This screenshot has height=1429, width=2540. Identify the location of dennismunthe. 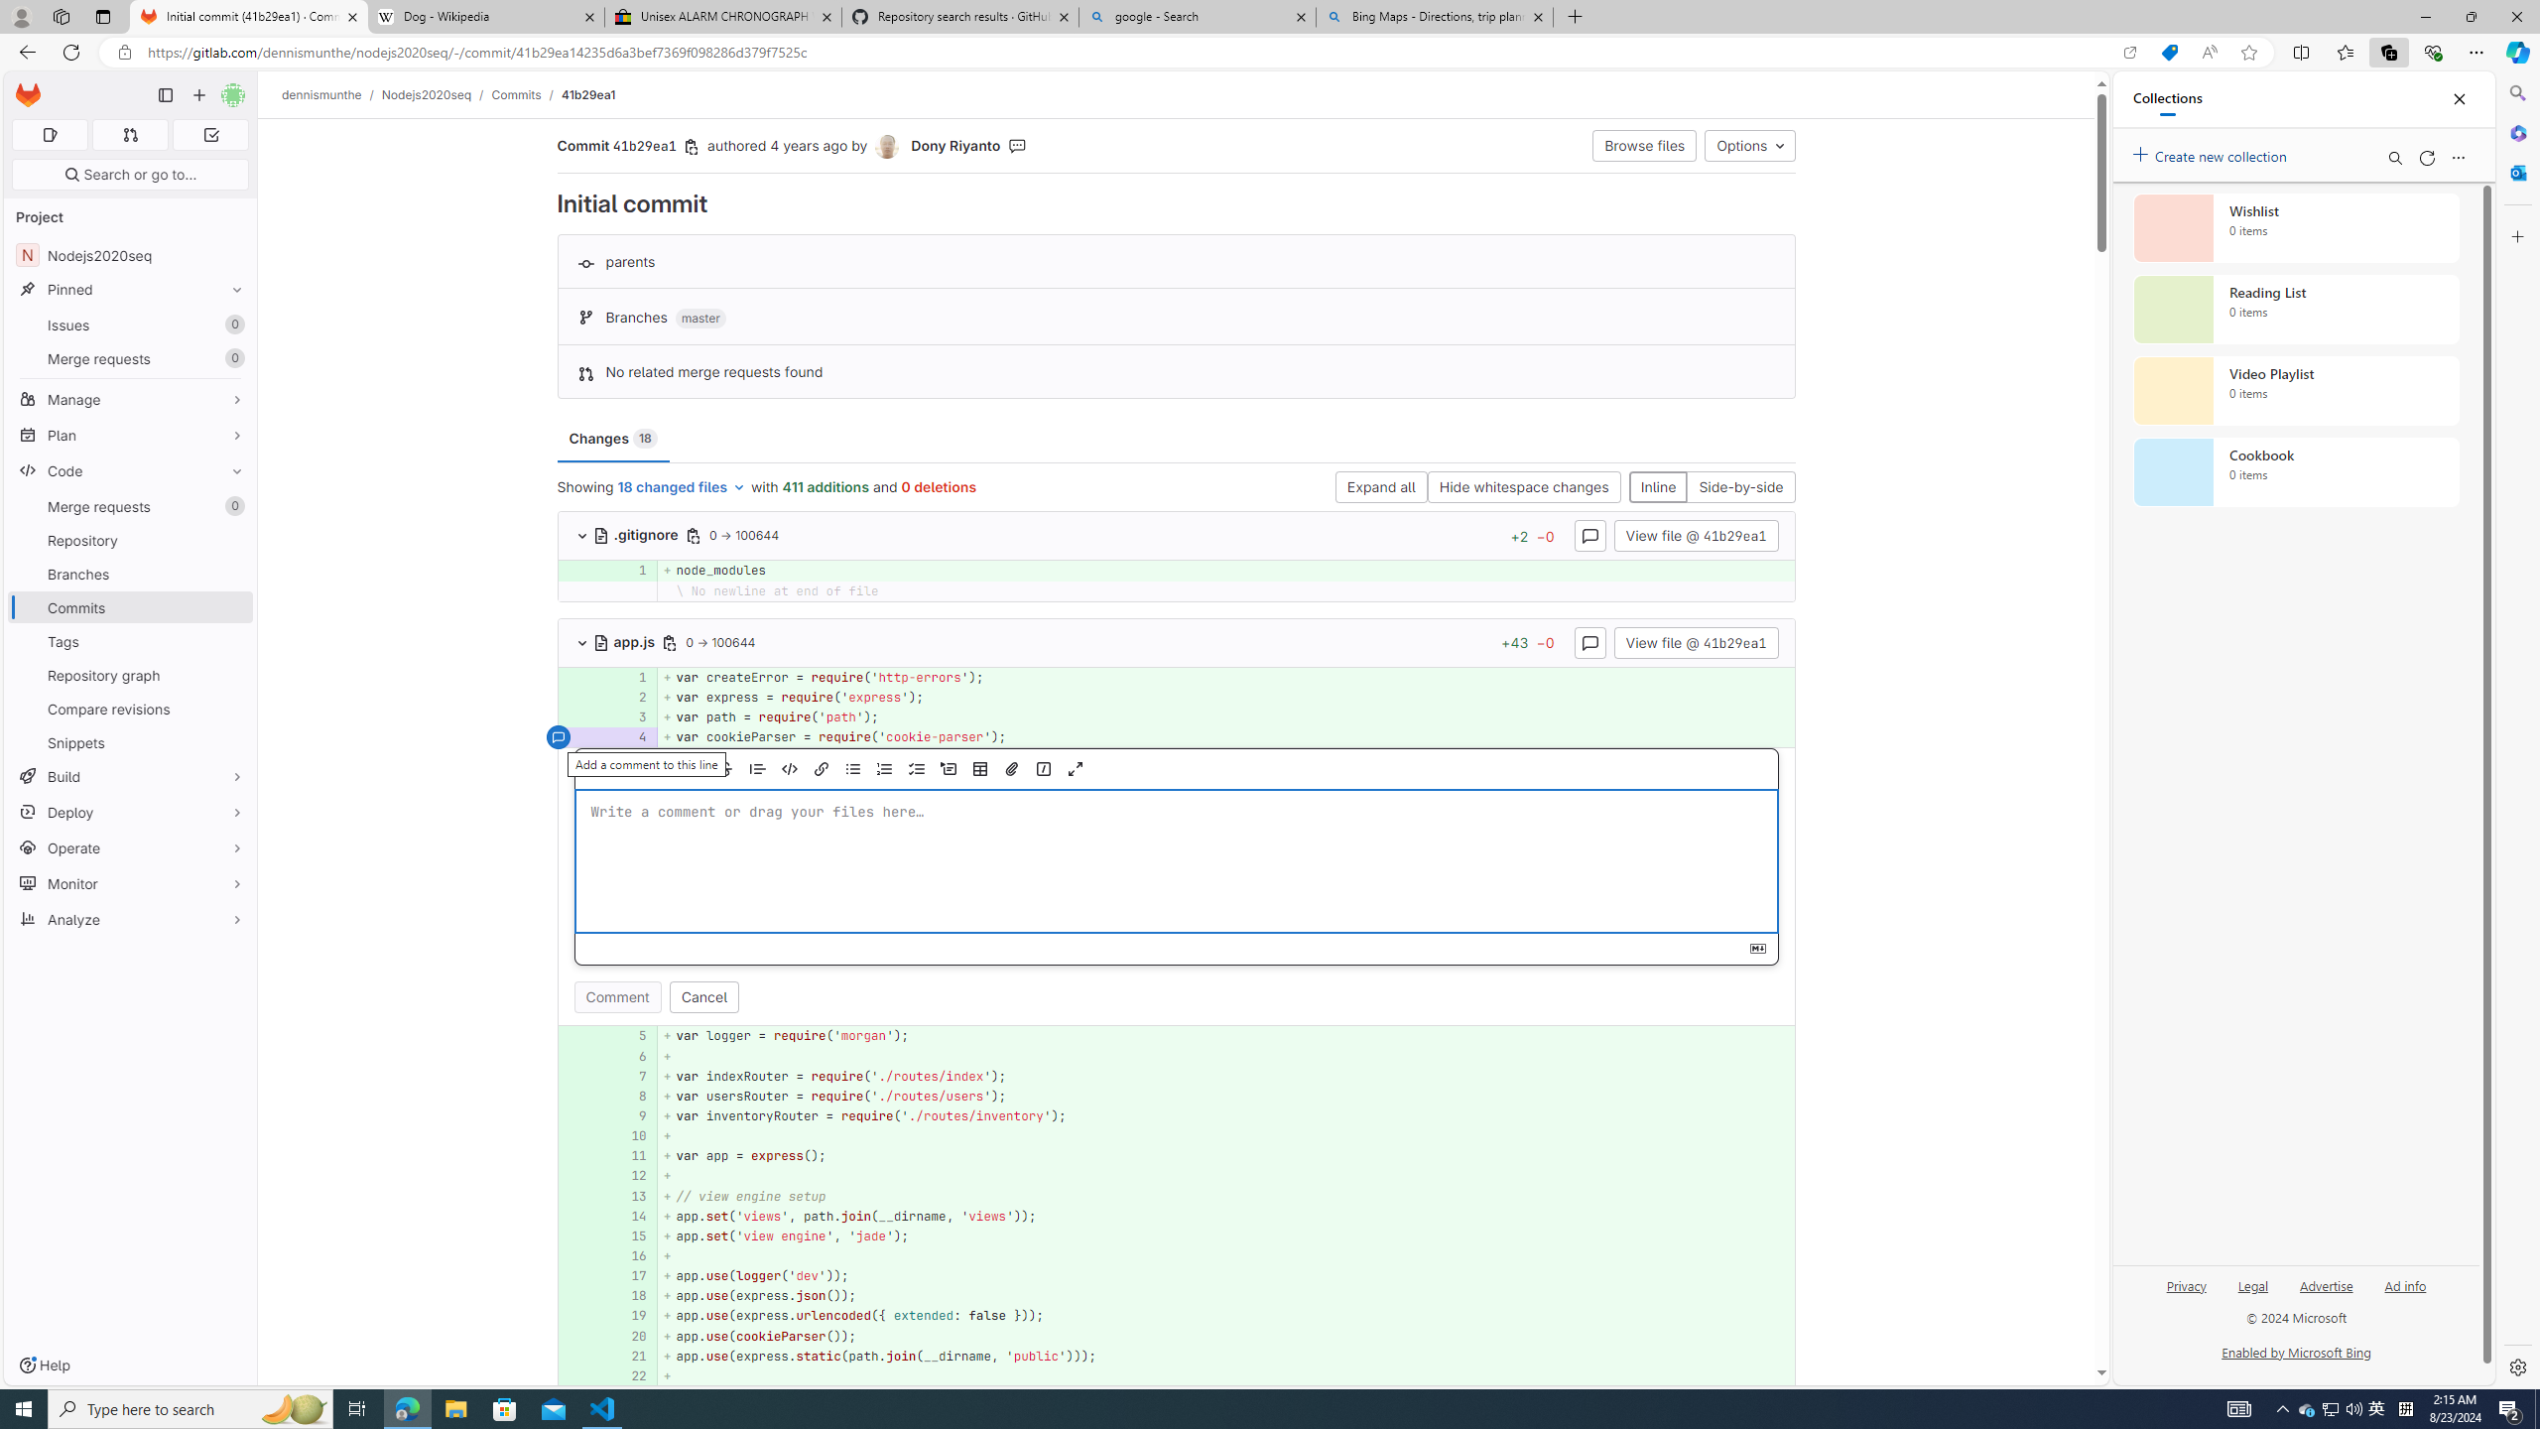
(322, 94).